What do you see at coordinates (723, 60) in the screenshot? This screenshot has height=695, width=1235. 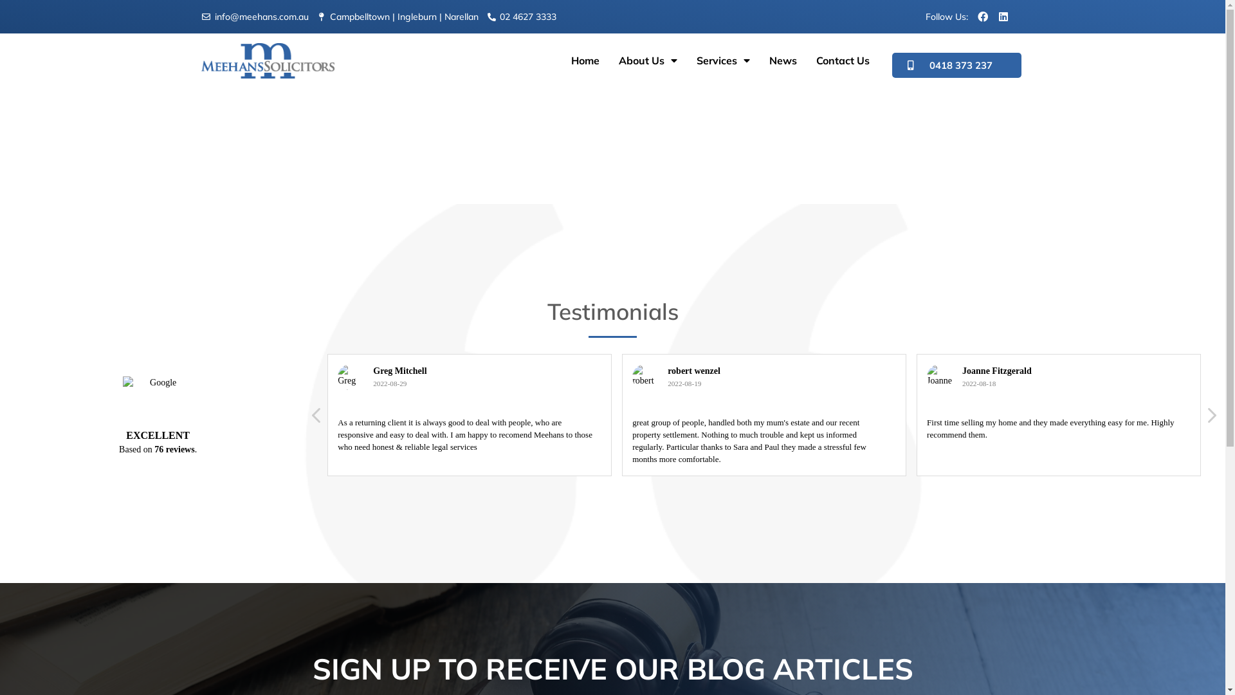 I see `Services` at bounding box center [723, 60].